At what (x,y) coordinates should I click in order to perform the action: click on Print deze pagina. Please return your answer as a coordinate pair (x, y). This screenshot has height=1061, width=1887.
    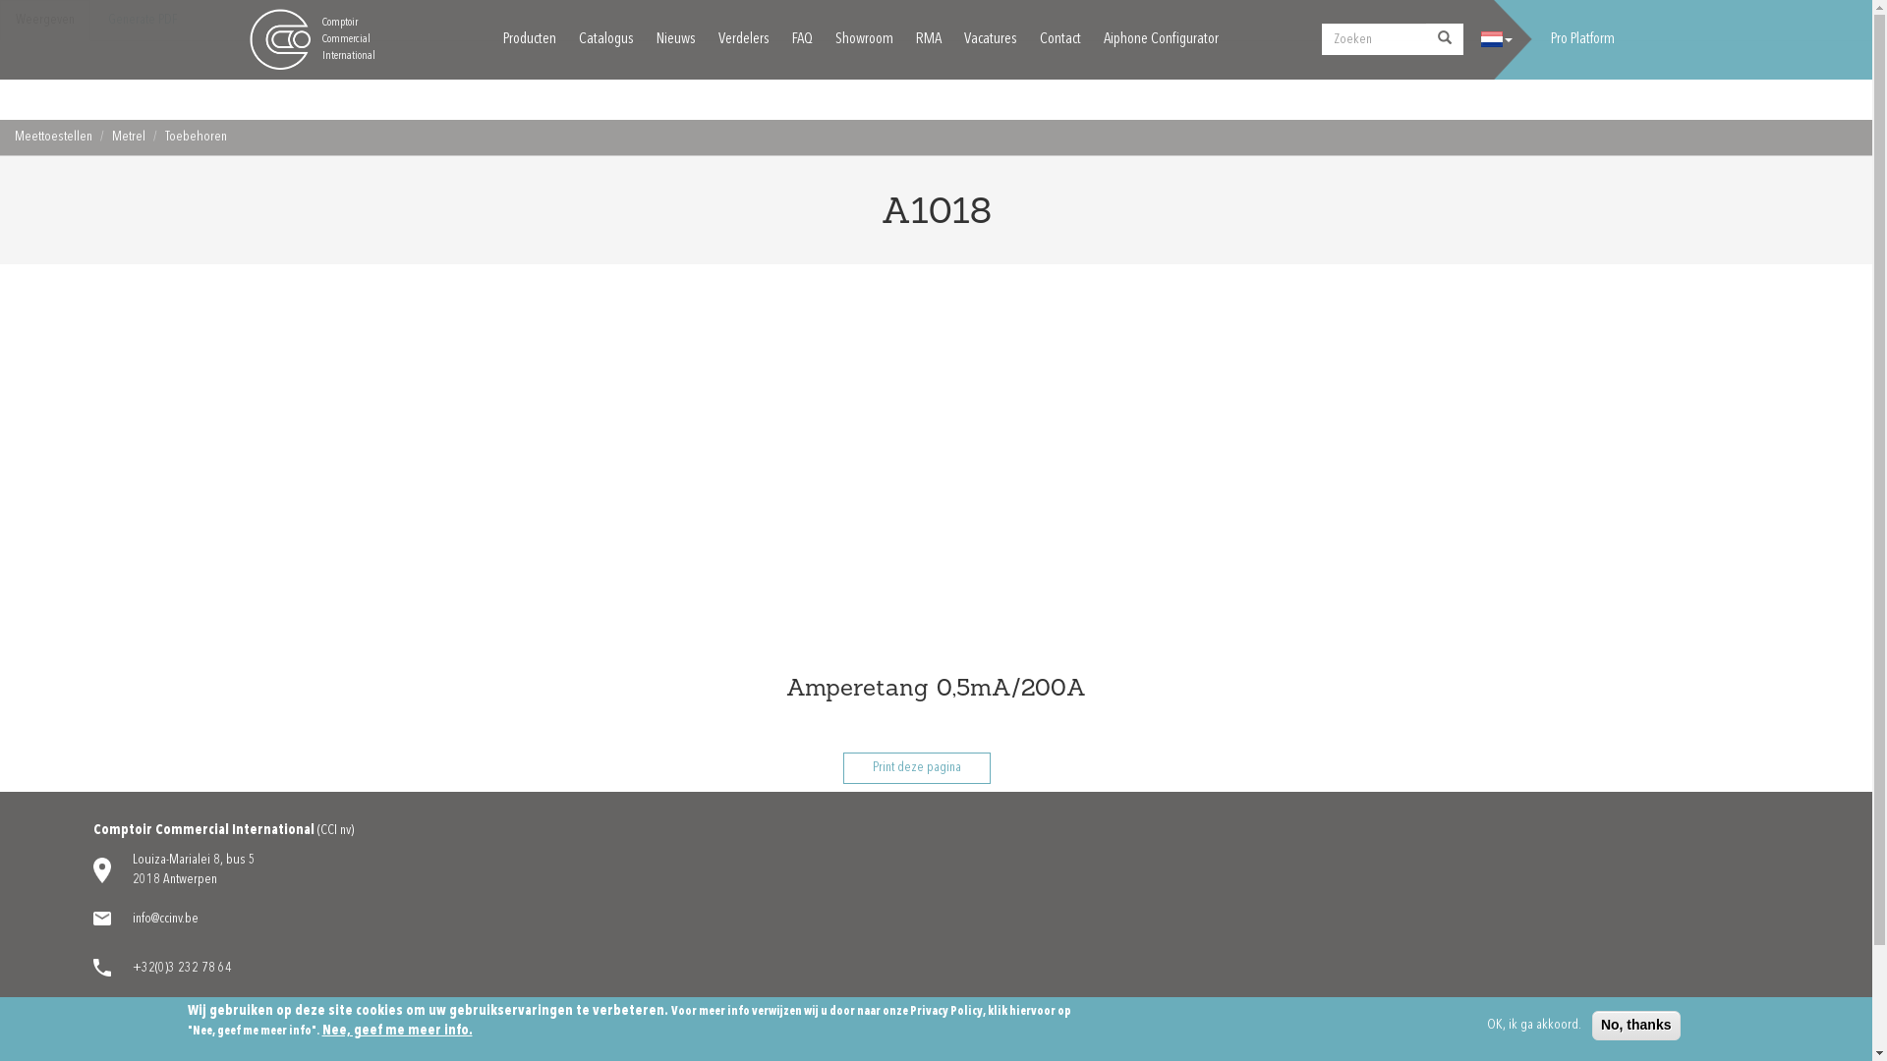
    Looking at the image, I should click on (917, 768).